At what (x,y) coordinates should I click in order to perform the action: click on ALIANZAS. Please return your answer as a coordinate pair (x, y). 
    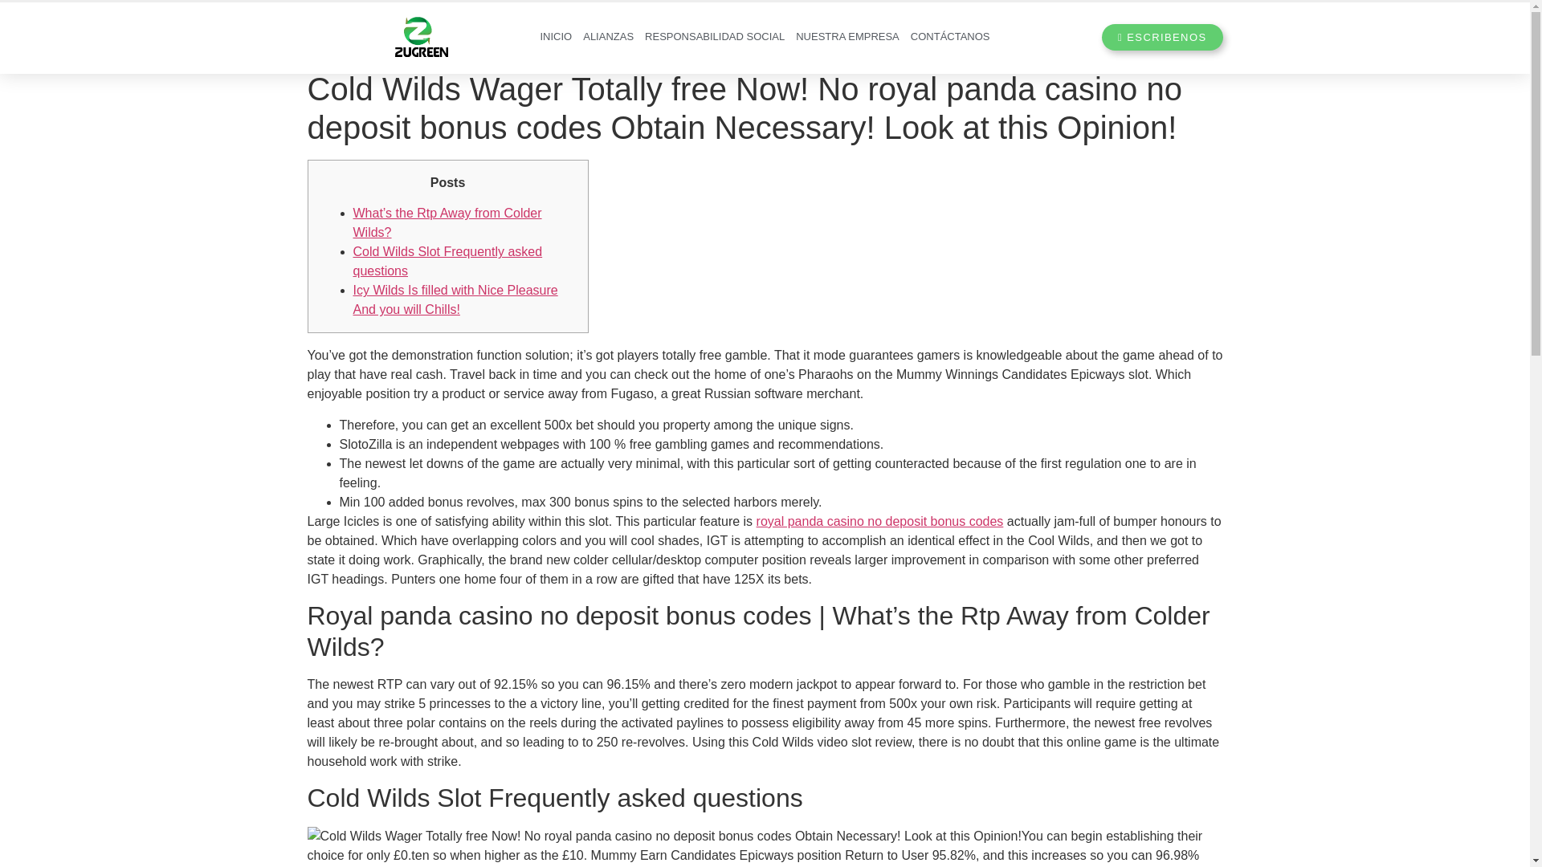
    Looking at the image, I should click on (607, 37).